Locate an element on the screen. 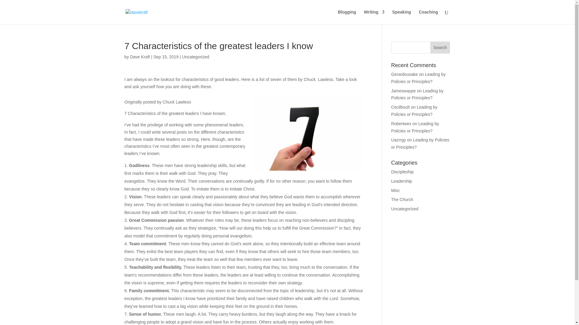 The width and height of the screenshot is (579, 325). Robertwex is located at coordinates (401, 123).